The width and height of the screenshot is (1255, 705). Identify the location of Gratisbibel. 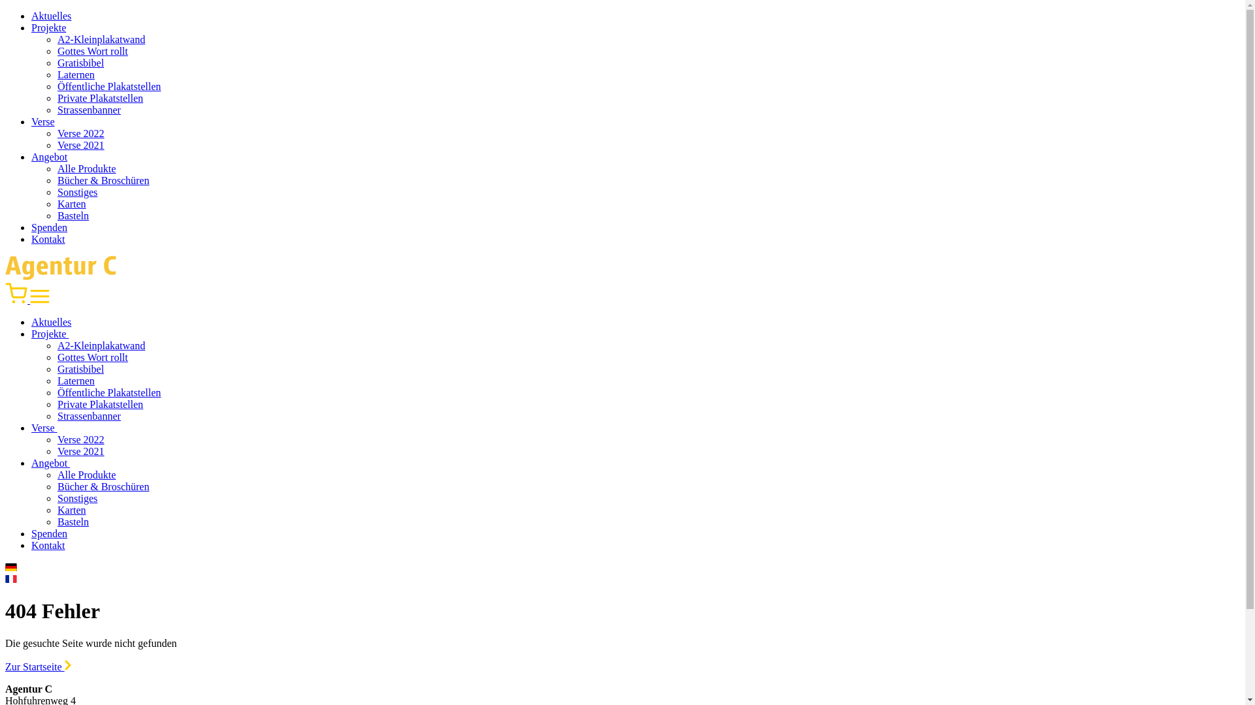
(81, 63).